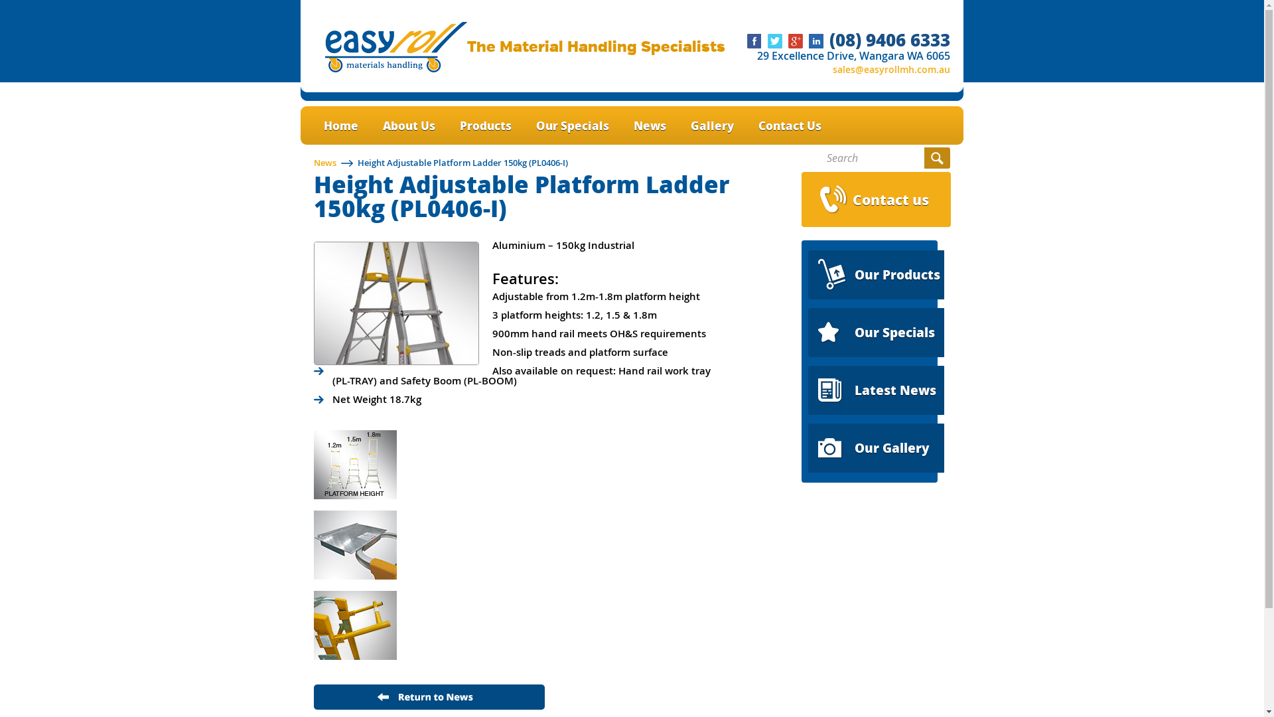  What do you see at coordinates (876, 448) in the screenshot?
I see `Our Gallery` at bounding box center [876, 448].